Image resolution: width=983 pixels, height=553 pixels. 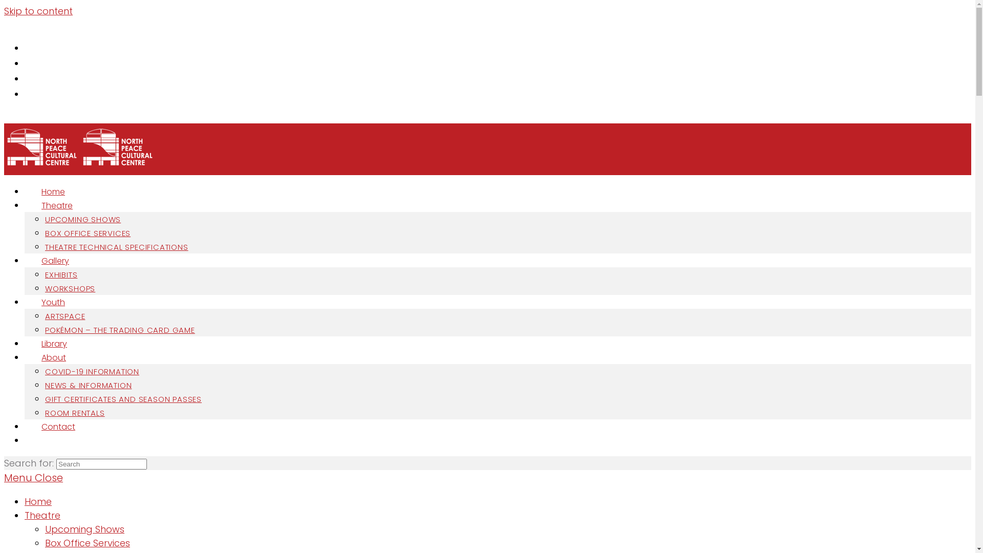 I want to click on Theatre, so click(x=42, y=515).